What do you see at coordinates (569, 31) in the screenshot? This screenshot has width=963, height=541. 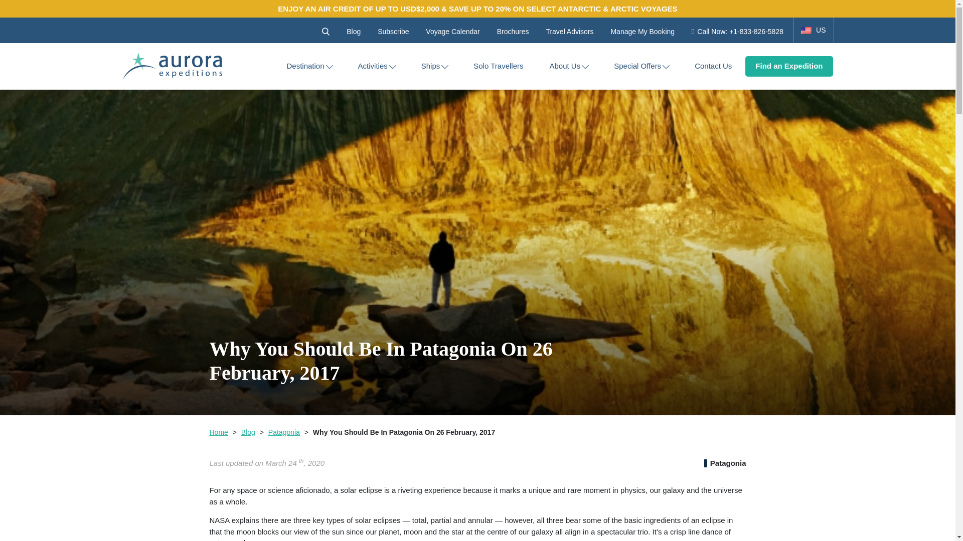 I see `Travel Advisors` at bounding box center [569, 31].